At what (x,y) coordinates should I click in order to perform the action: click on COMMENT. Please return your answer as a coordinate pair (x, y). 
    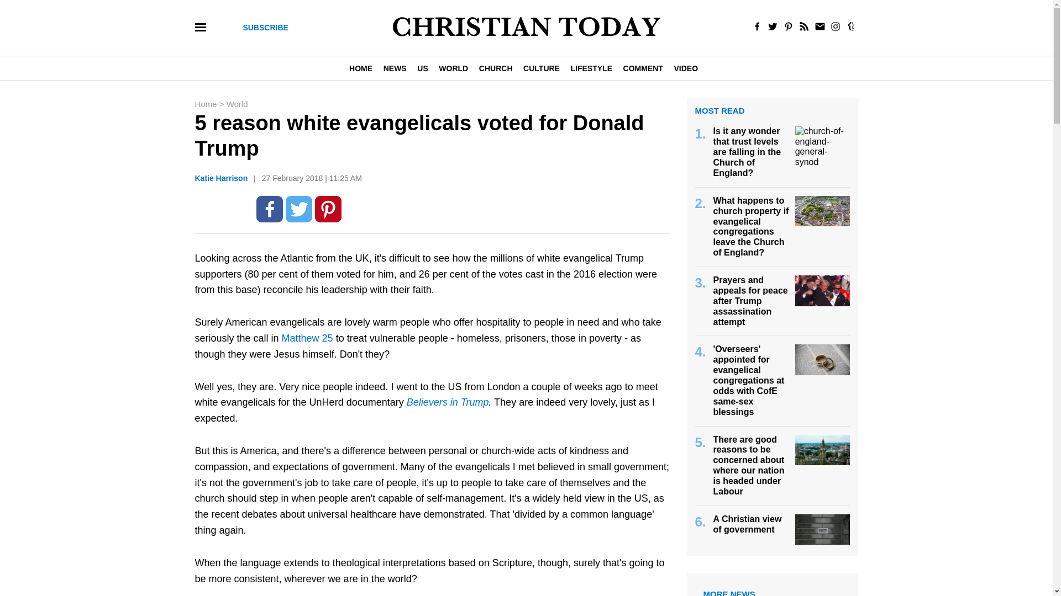
    Looking at the image, I should click on (643, 68).